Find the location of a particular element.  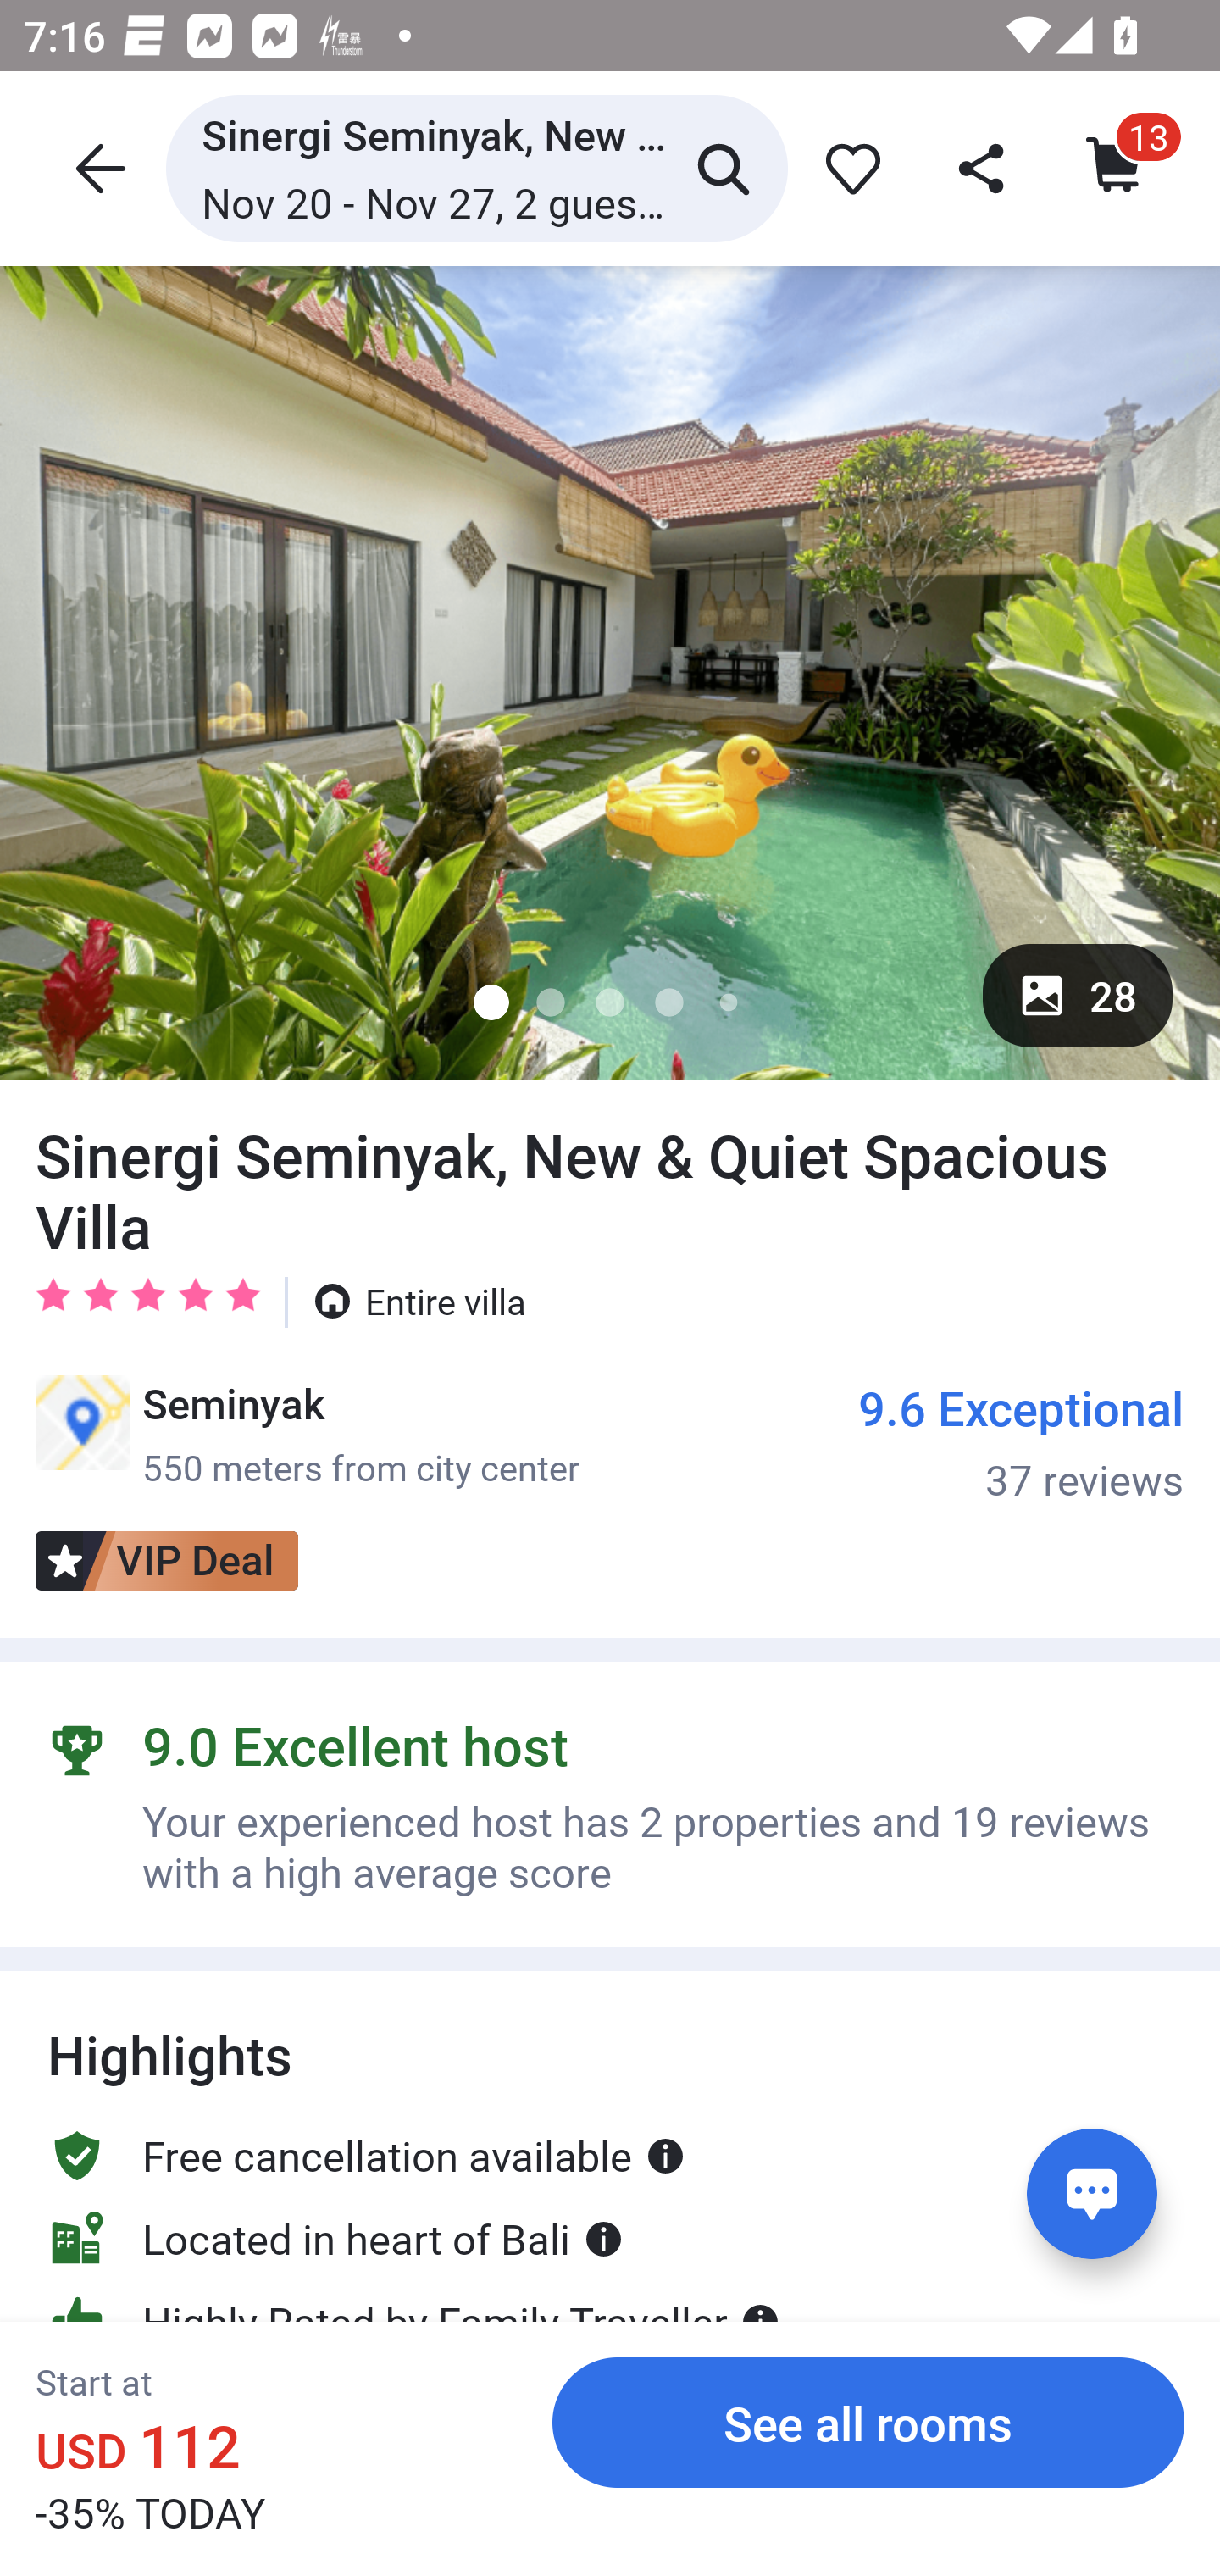

image is located at coordinates (610, 672).